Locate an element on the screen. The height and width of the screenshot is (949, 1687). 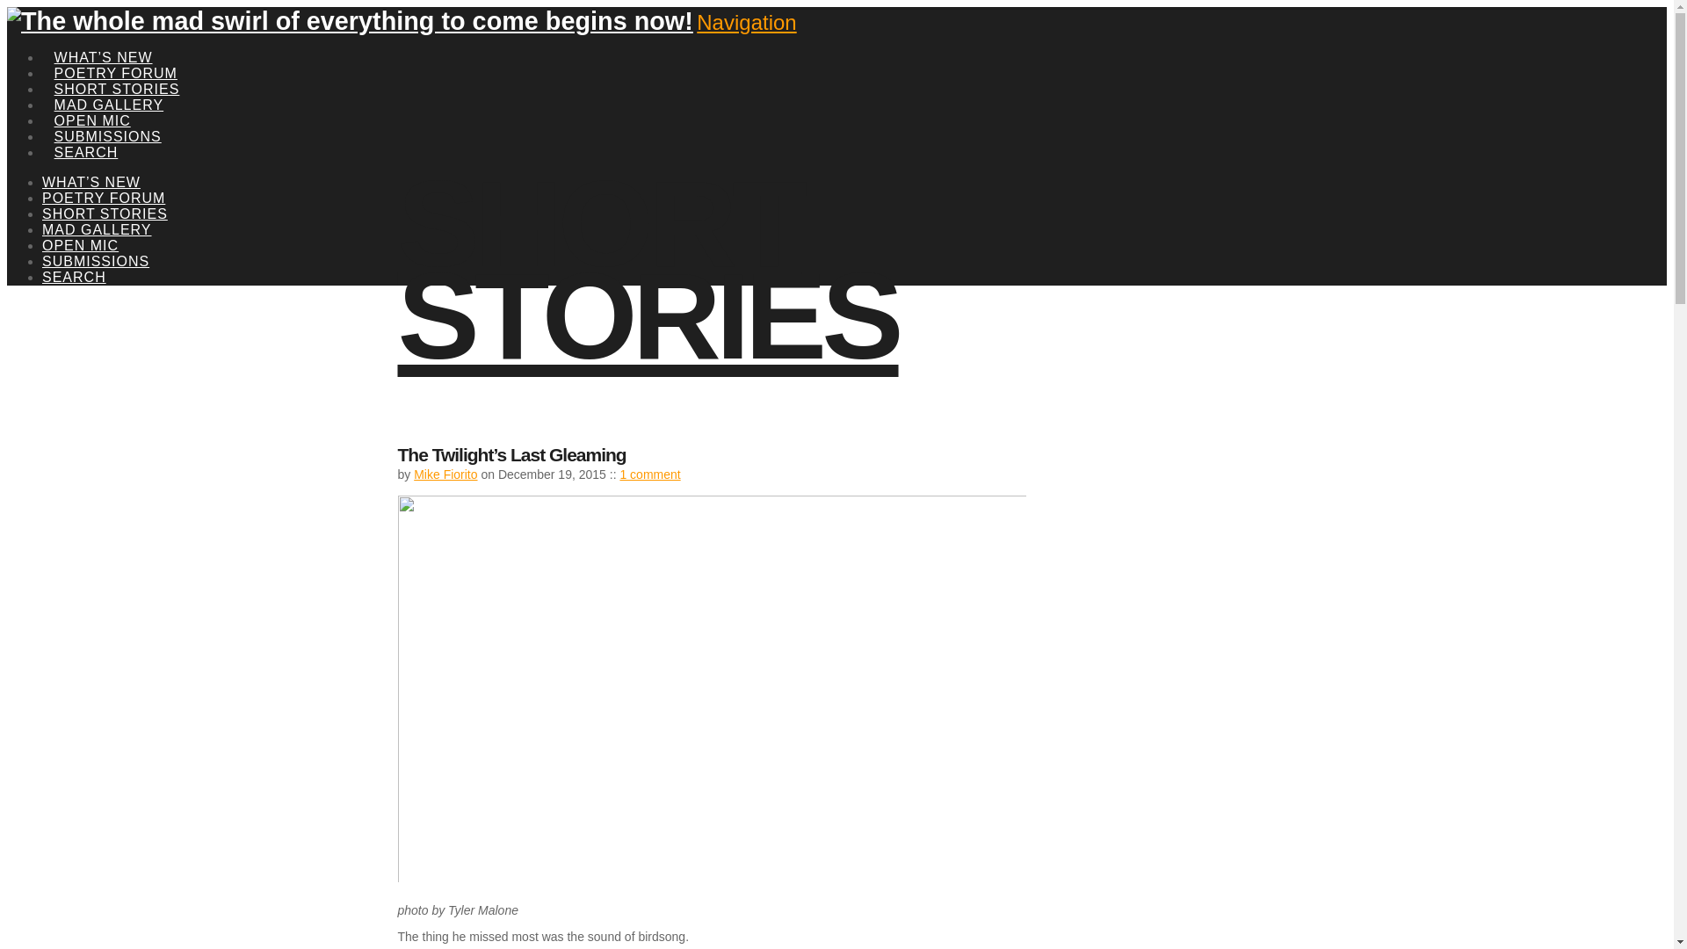
OPEN MIC is located at coordinates (91, 100).